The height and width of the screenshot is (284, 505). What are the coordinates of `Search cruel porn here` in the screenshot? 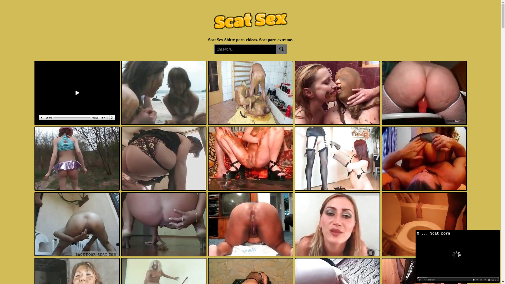 It's located at (250, 53).